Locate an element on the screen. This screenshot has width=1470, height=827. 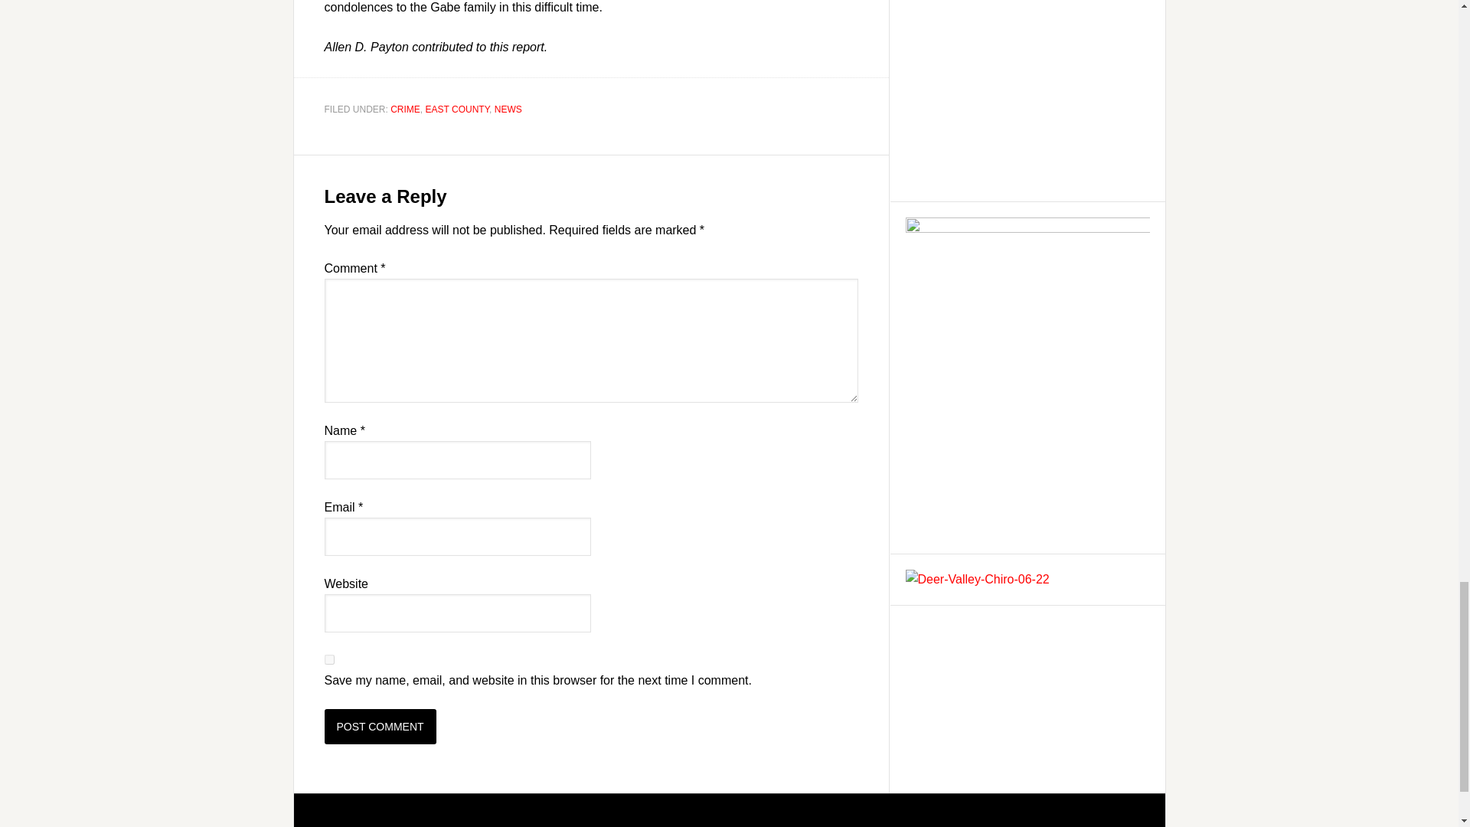
CRIME is located at coordinates (406, 110).